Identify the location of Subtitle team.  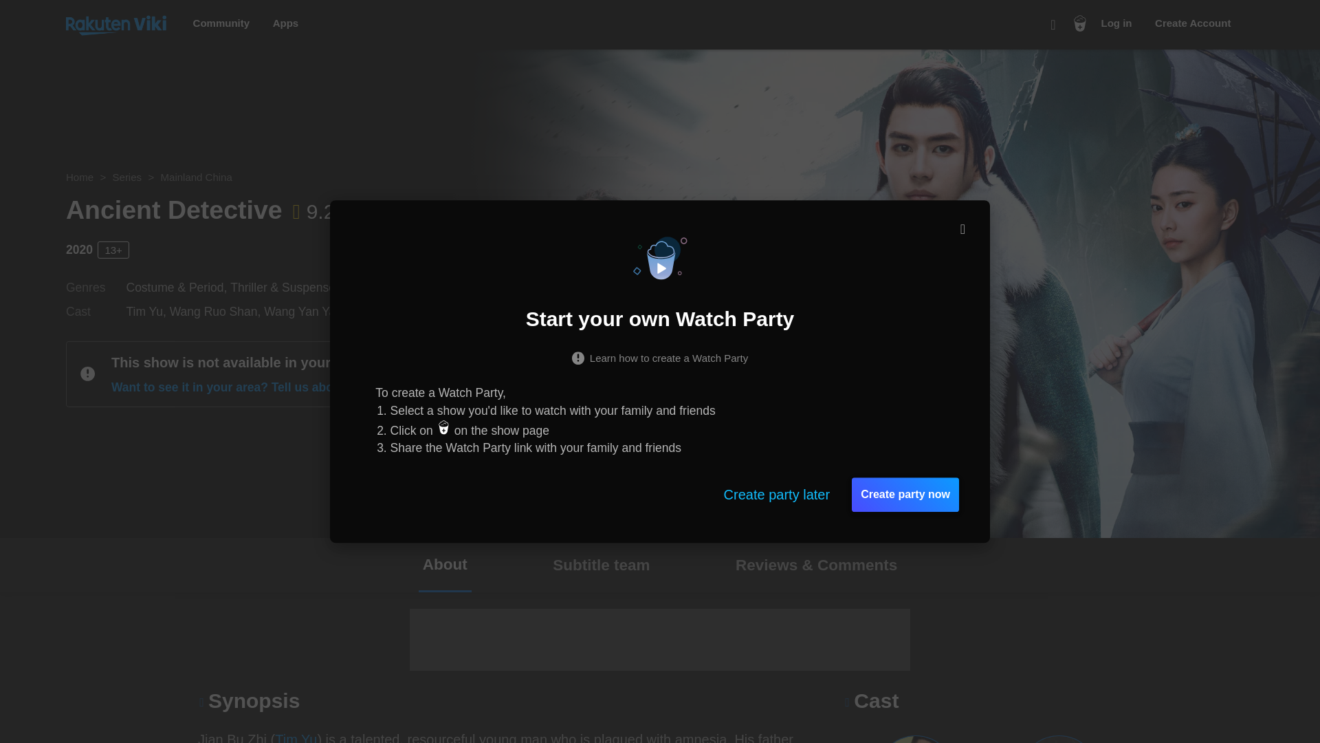
(601, 564).